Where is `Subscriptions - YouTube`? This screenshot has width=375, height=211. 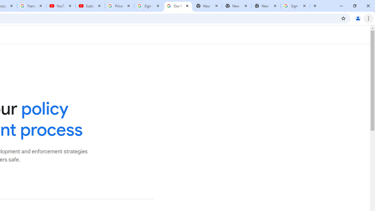
Subscriptions - YouTube is located at coordinates (90, 6).